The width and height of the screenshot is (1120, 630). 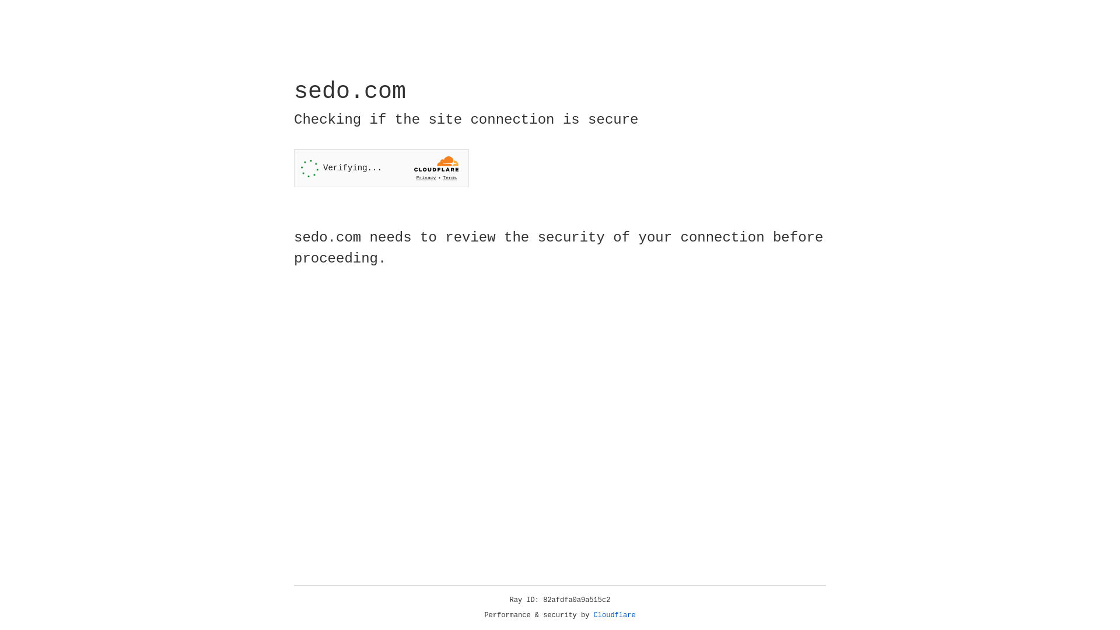 What do you see at coordinates (381, 168) in the screenshot?
I see `Widget containing a Cloudflare security challenge` at bounding box center [381, 168].